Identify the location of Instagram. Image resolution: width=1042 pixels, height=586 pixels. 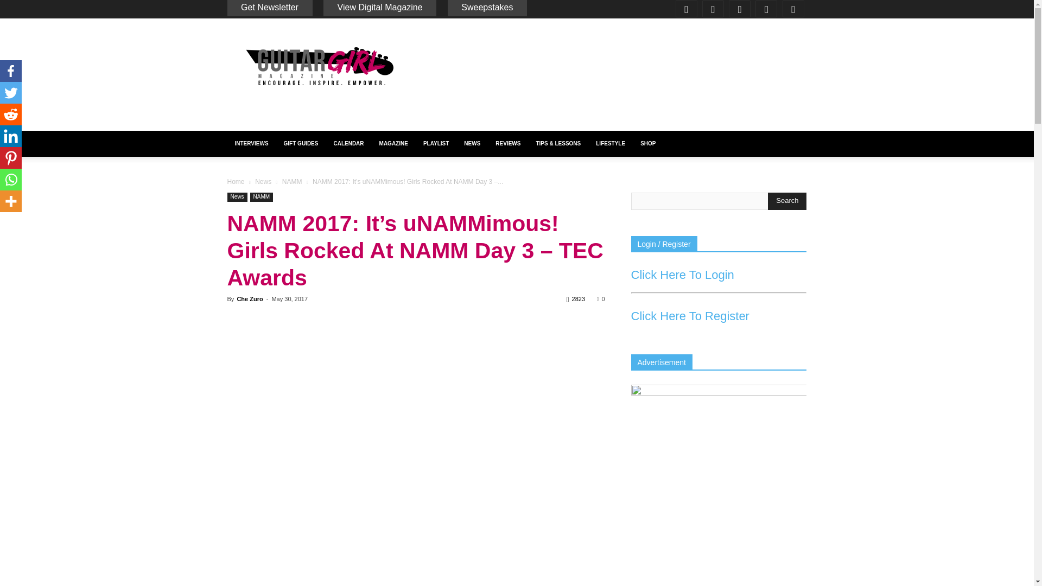
(714, 9).